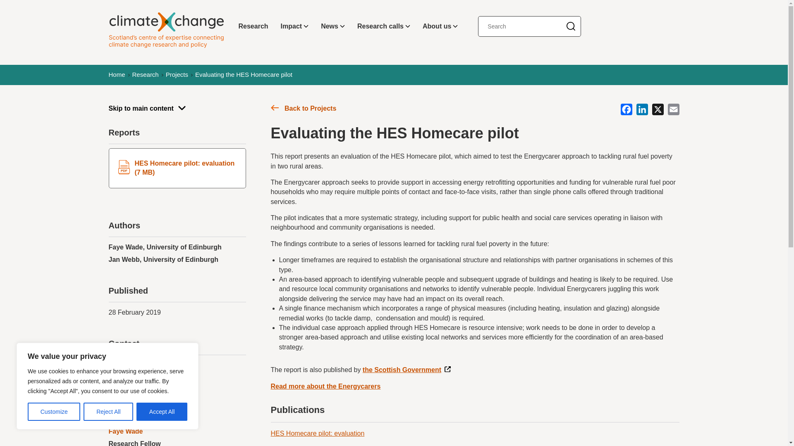 This screenshot has width=794, height=446. I want to click on Research, so click(254, 26).